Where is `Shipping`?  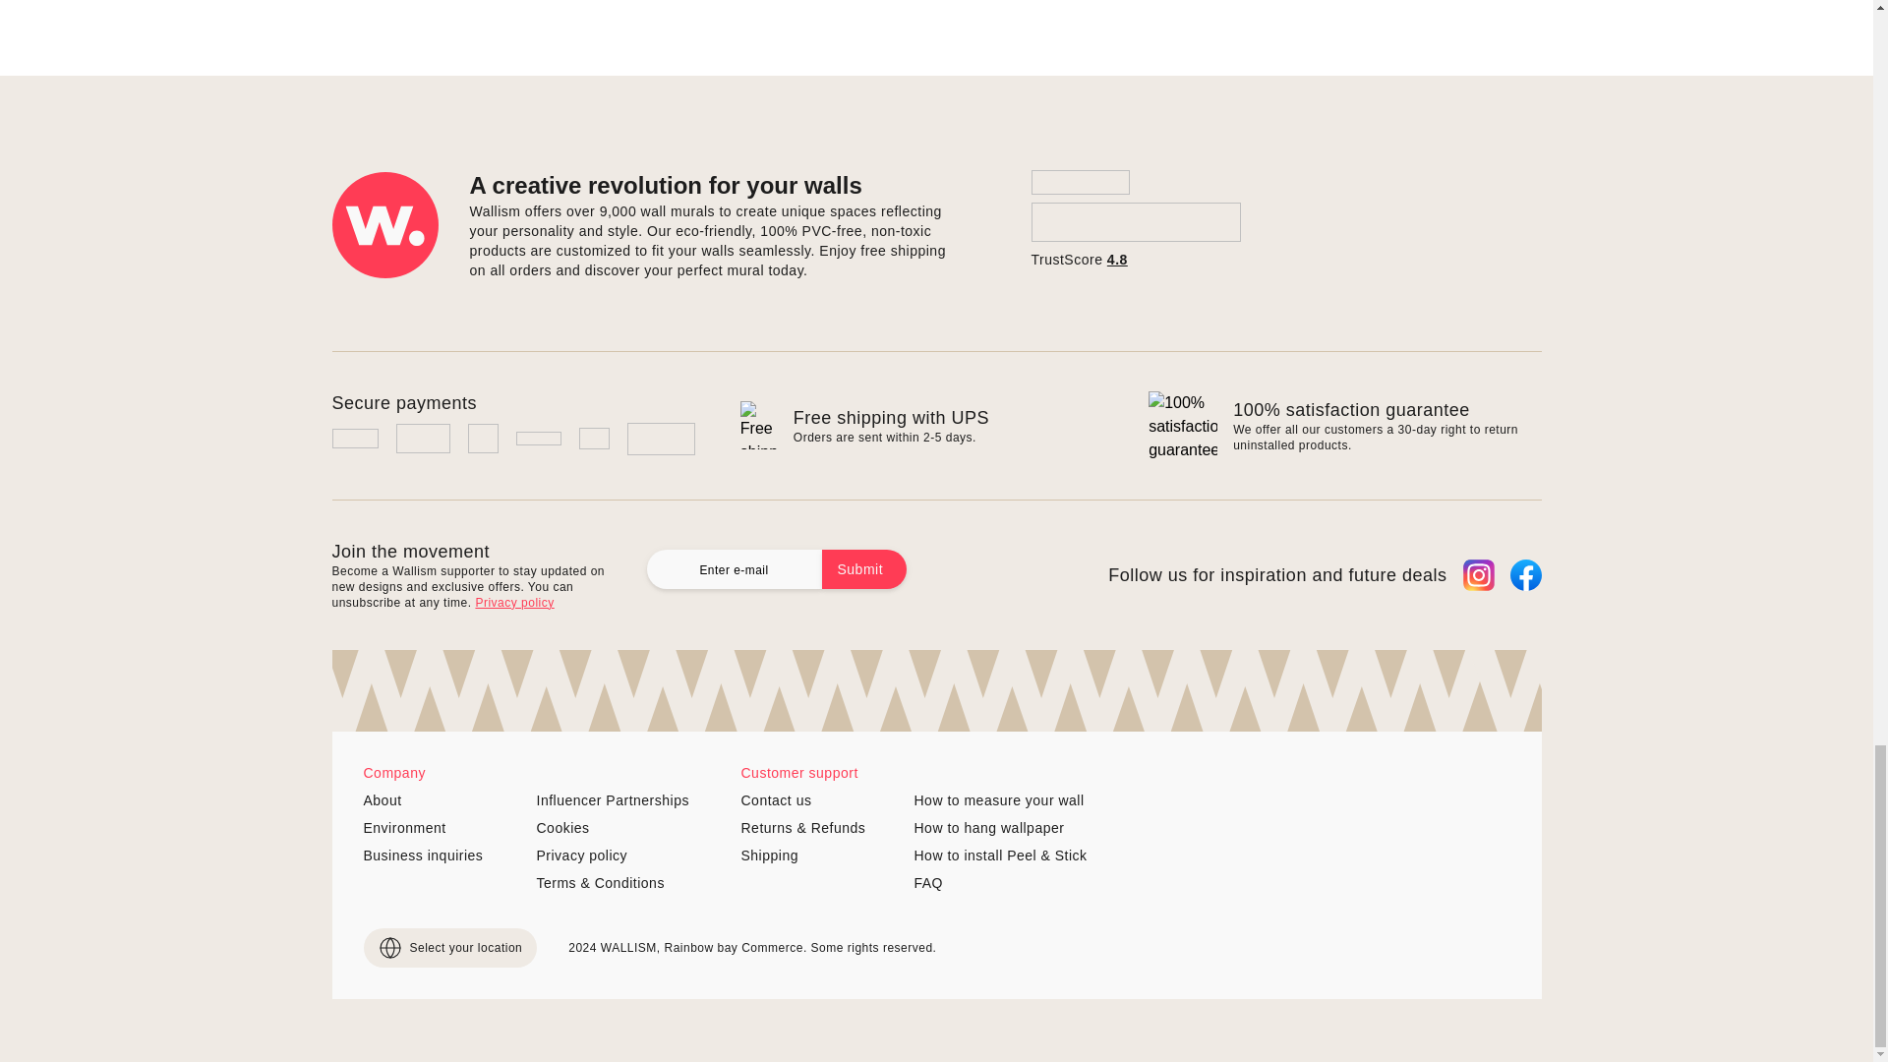 Shipping is located at coordinates (820, 855).